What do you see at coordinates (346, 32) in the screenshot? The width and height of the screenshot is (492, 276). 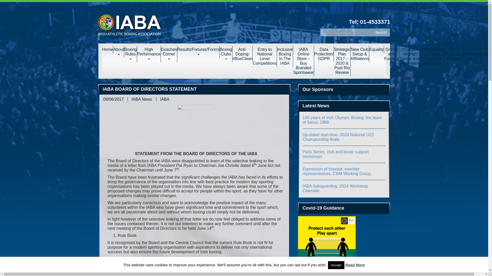 I see `Search for:` at bounding box center [346, 32].